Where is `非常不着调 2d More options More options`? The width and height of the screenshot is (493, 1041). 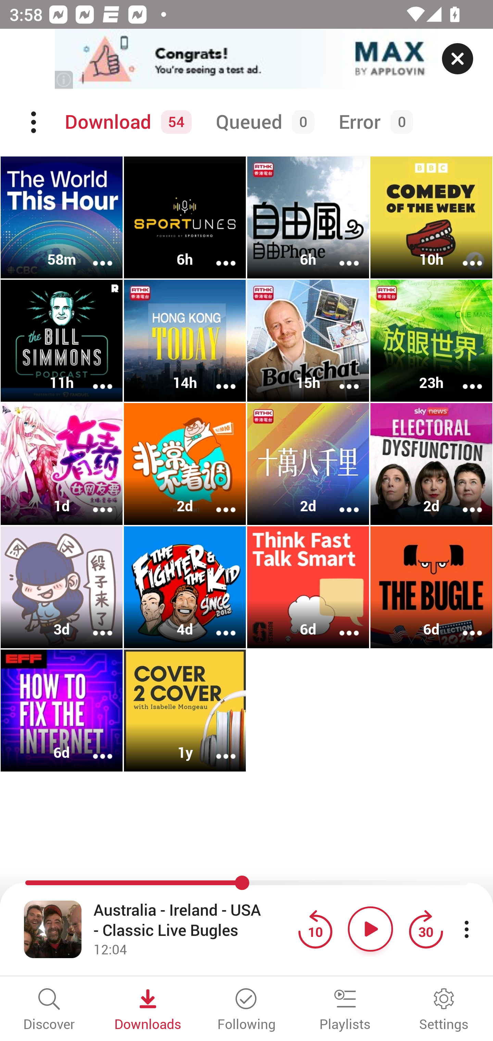
非常不着调 2d More options More options is located at coordinates (185, 464).